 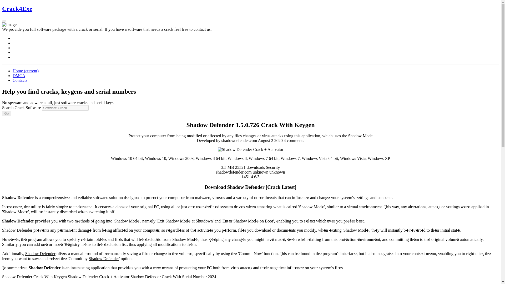 What do you see at coordinates (273, 167) in the screenshot?
I see `Category` at bounding box center [273, 167].